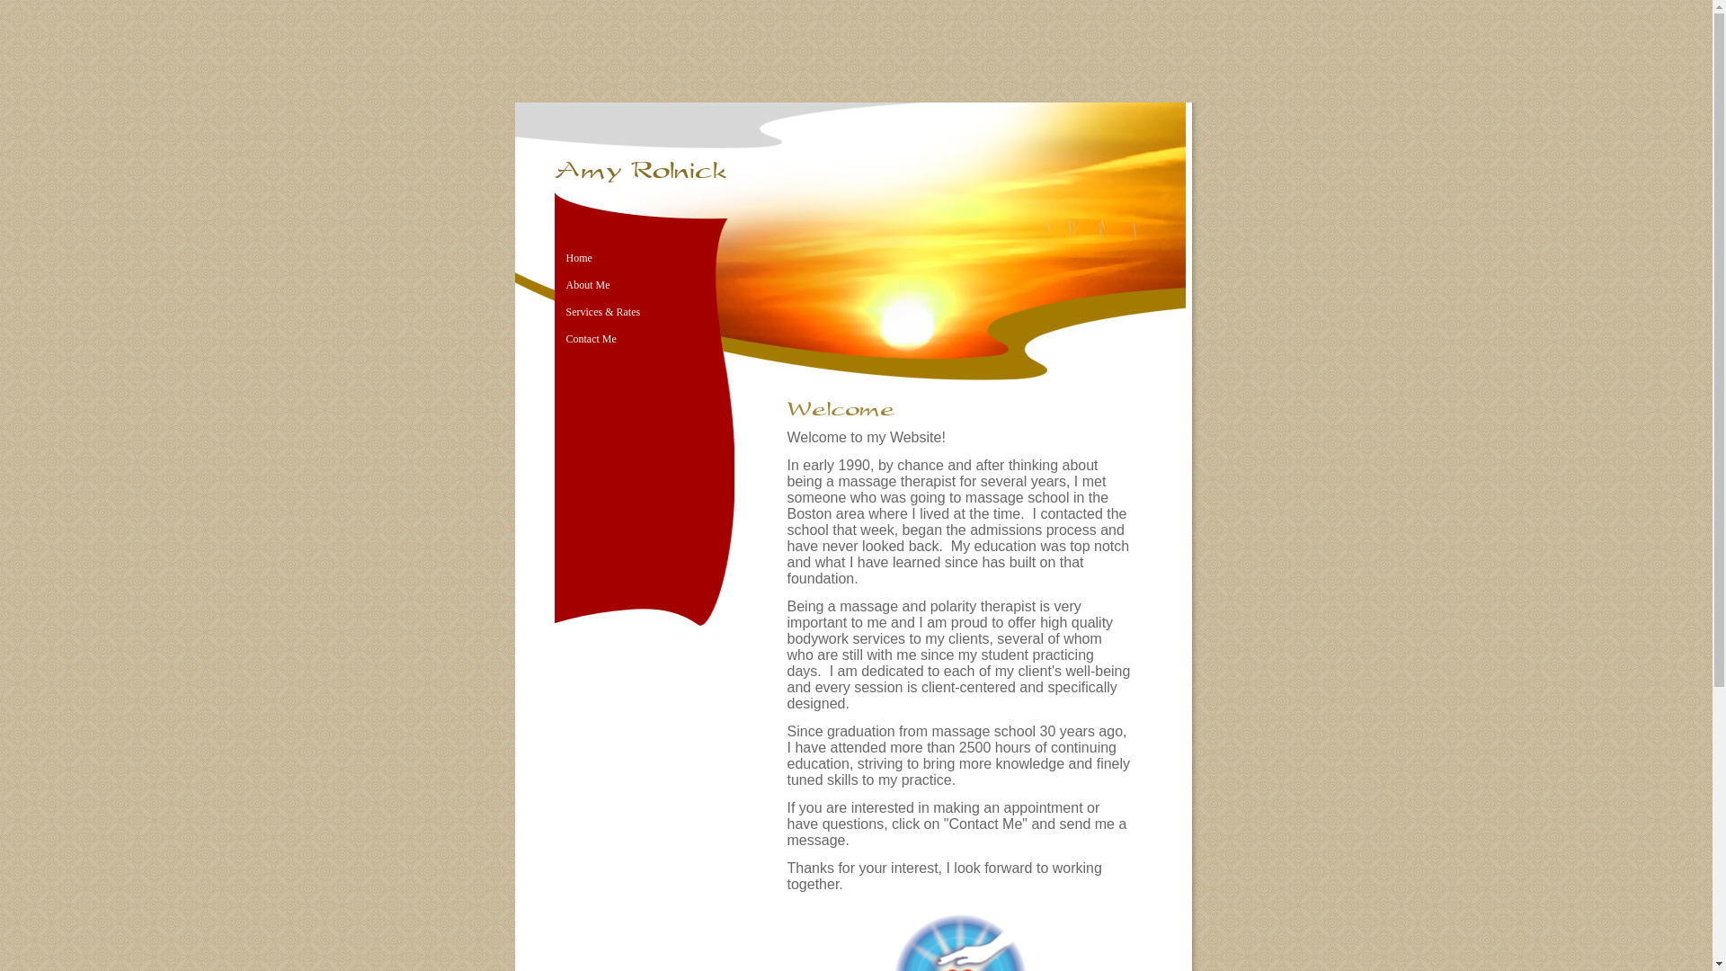 The image size is (1726, 971). What do you see at coordinates (591, 339) in the screenshot?
I see `Contact Me` at bounding box center [591, 339].